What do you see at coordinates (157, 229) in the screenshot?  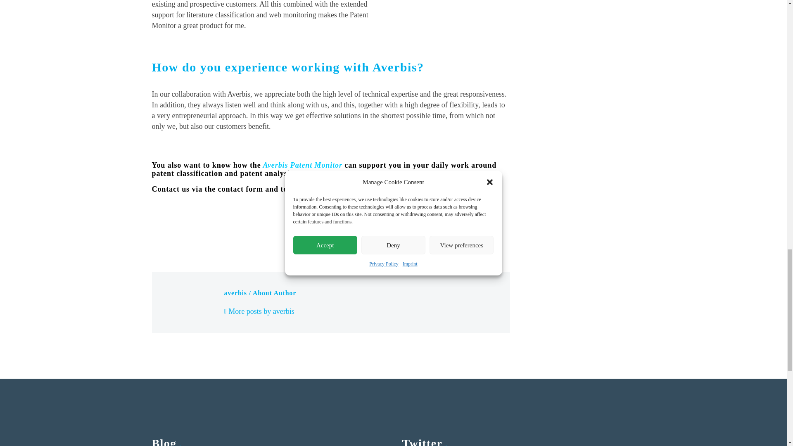 I see `Facebook` at bounding box center [157, 229].